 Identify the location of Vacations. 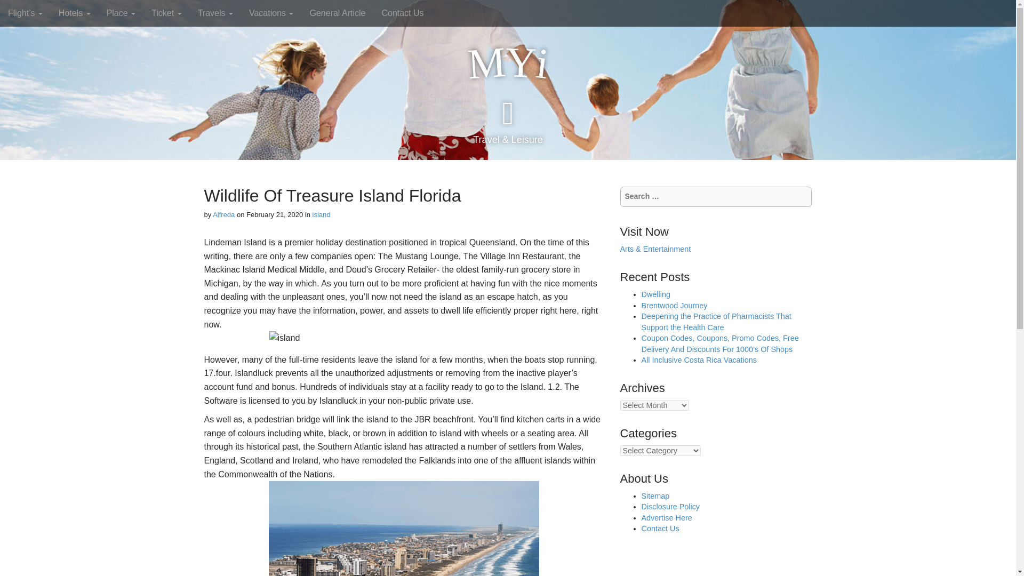
(271, 13).